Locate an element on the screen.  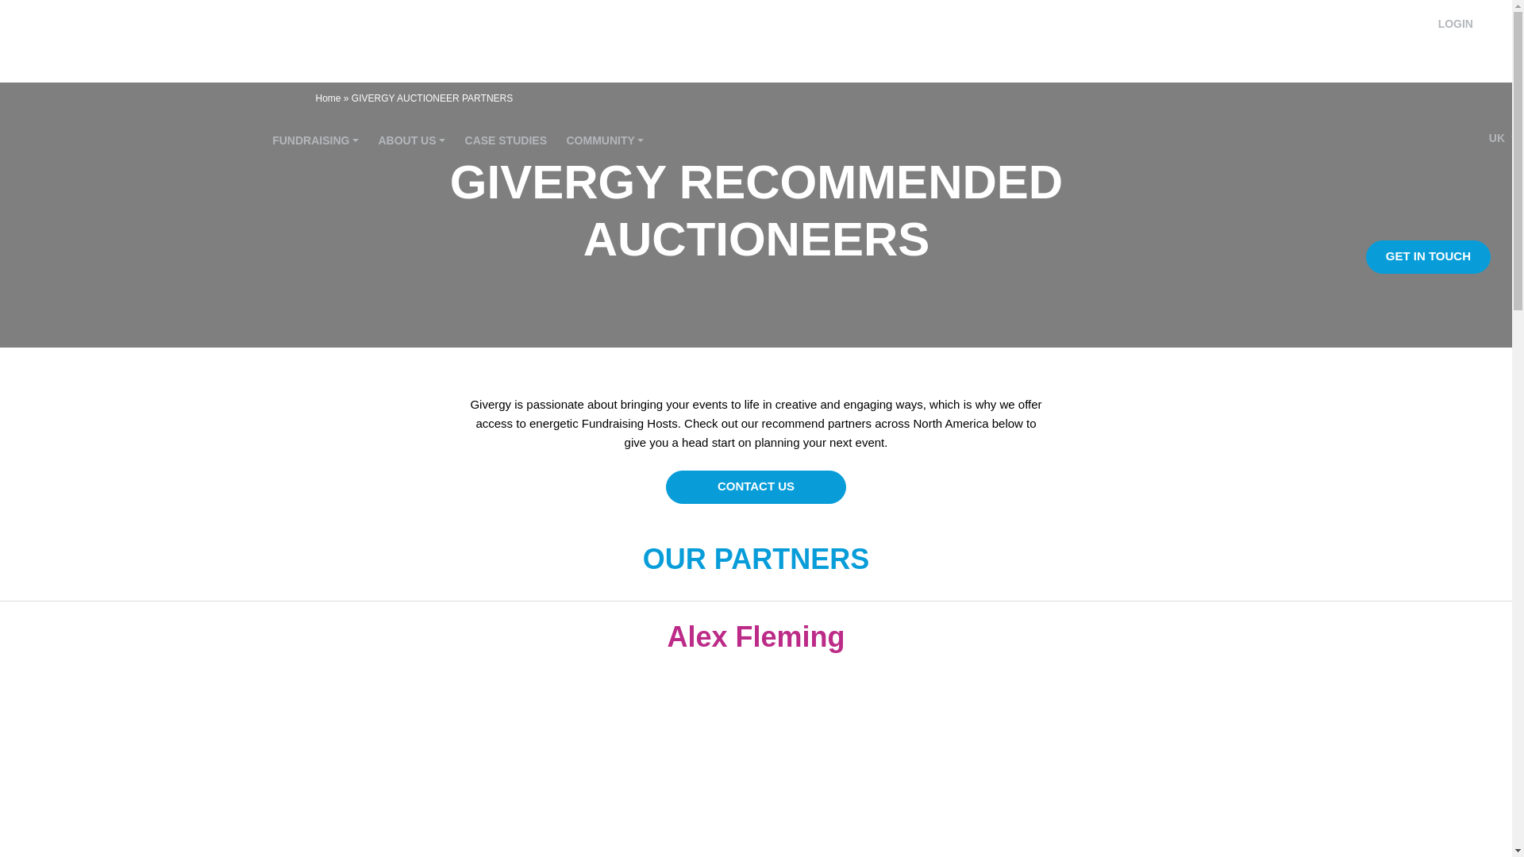
COMMUNITY is located at coordinates (605, 140).